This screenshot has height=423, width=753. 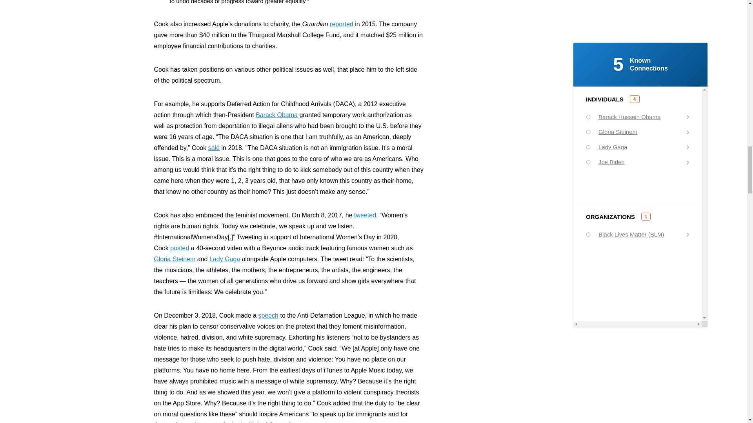 What do you see at coordinates (268, 316) in the screenshot?
I see `speech` at bounding box center [268, 316].